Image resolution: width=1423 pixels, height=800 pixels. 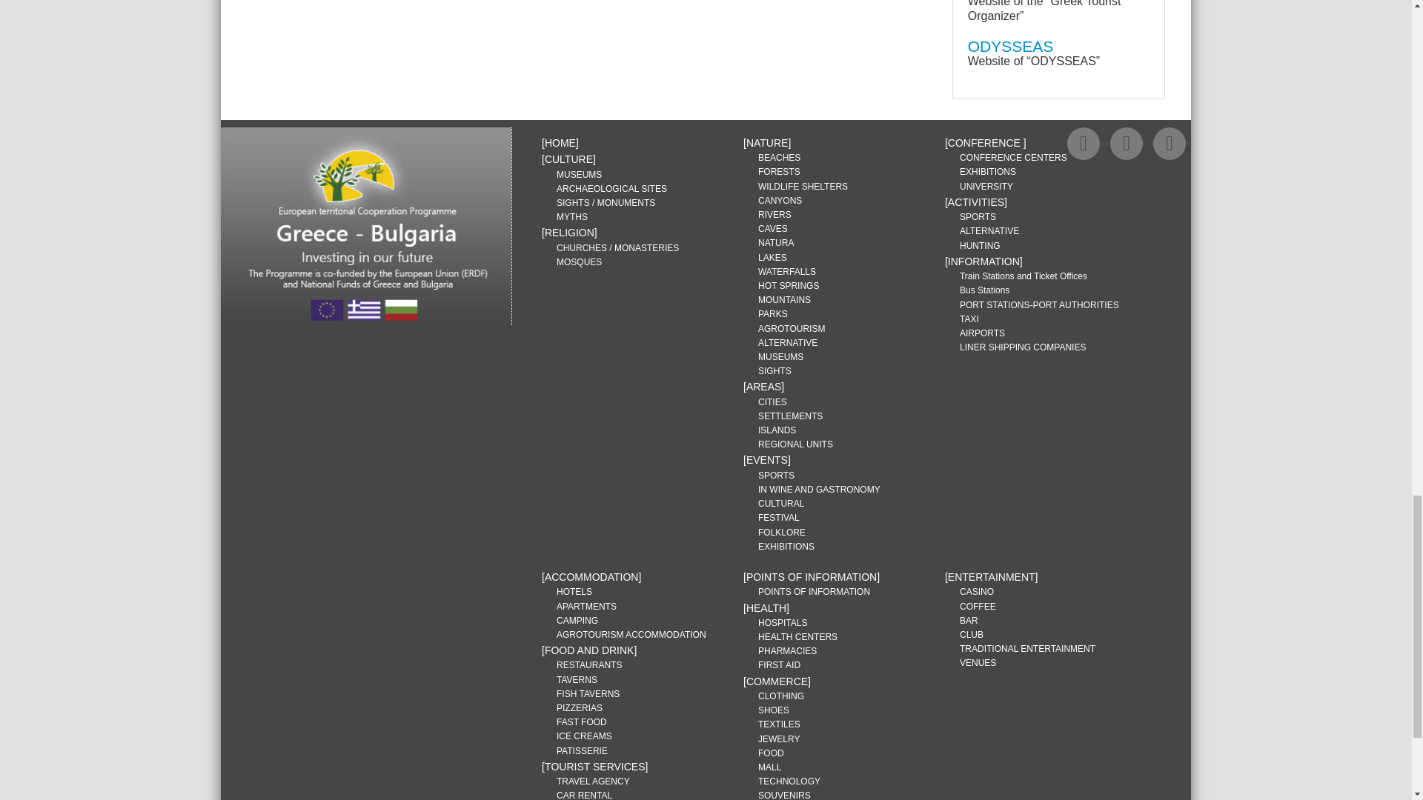 What do you see at coordinates (1169, 144) in the screenshot?
I see `Youtube Channel` at bounding box center [1169, 144].